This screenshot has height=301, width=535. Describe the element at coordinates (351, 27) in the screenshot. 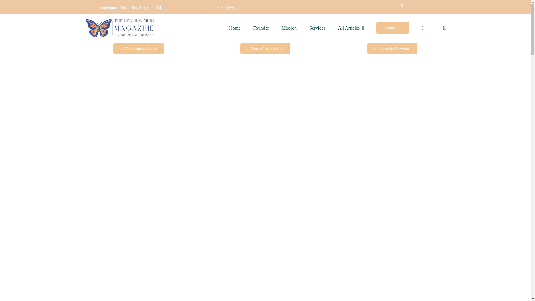

I see `All Articles` at that location.